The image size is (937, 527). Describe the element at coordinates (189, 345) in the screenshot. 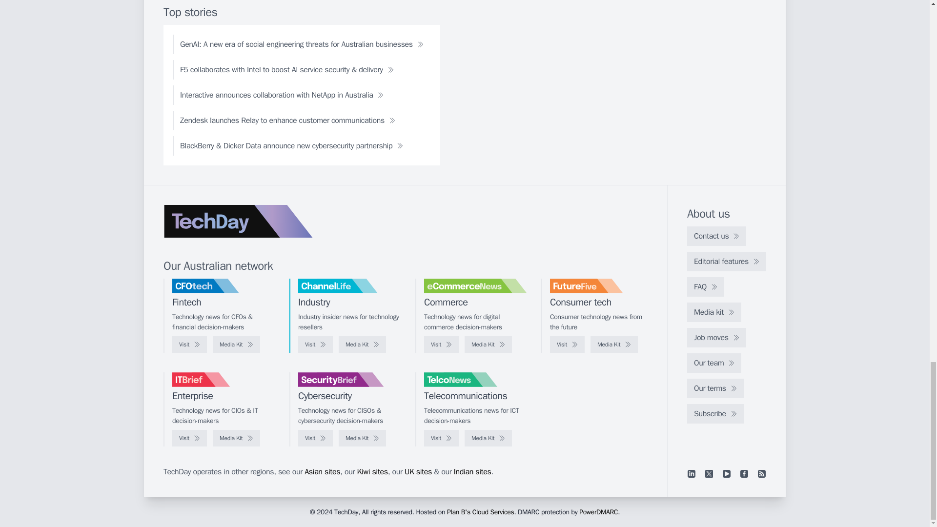

I see `Visit` at that location.